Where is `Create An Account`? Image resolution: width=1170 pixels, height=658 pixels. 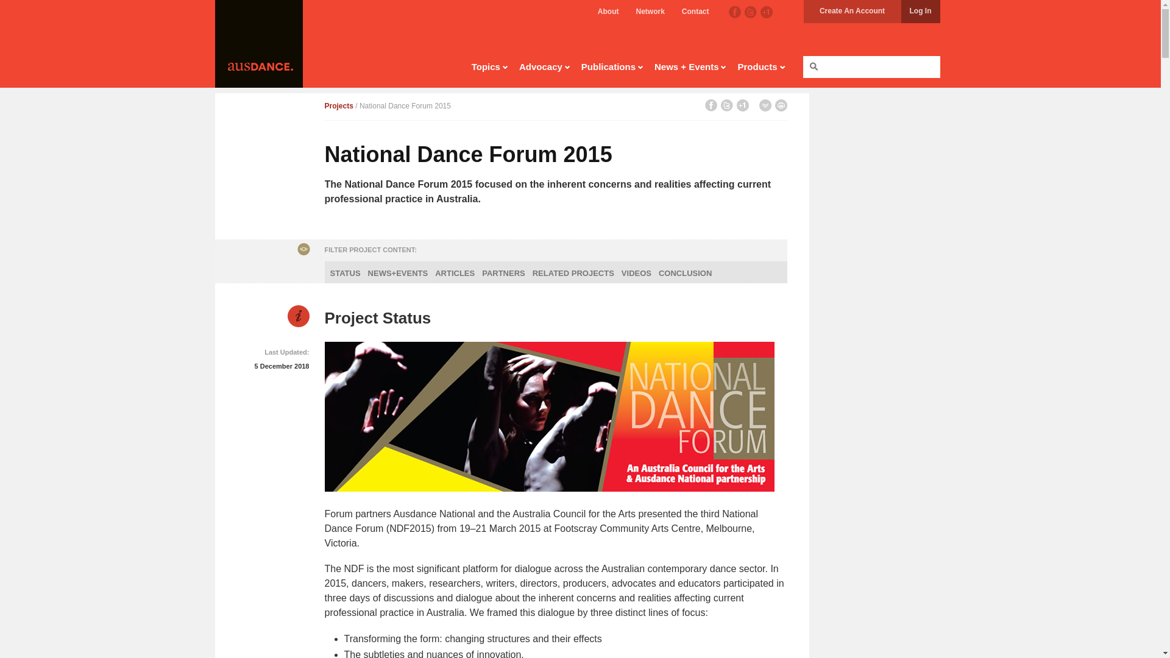 Create An Account is located at coordinates (852, 12).